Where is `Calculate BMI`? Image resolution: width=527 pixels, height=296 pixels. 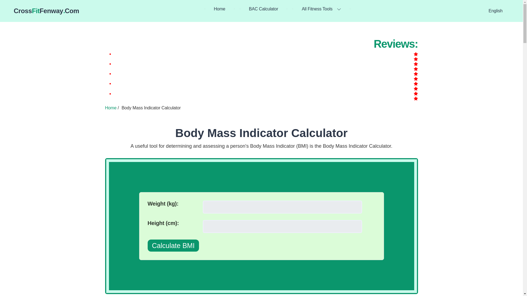 Calculate BMI is located at coordinates (46, 11).